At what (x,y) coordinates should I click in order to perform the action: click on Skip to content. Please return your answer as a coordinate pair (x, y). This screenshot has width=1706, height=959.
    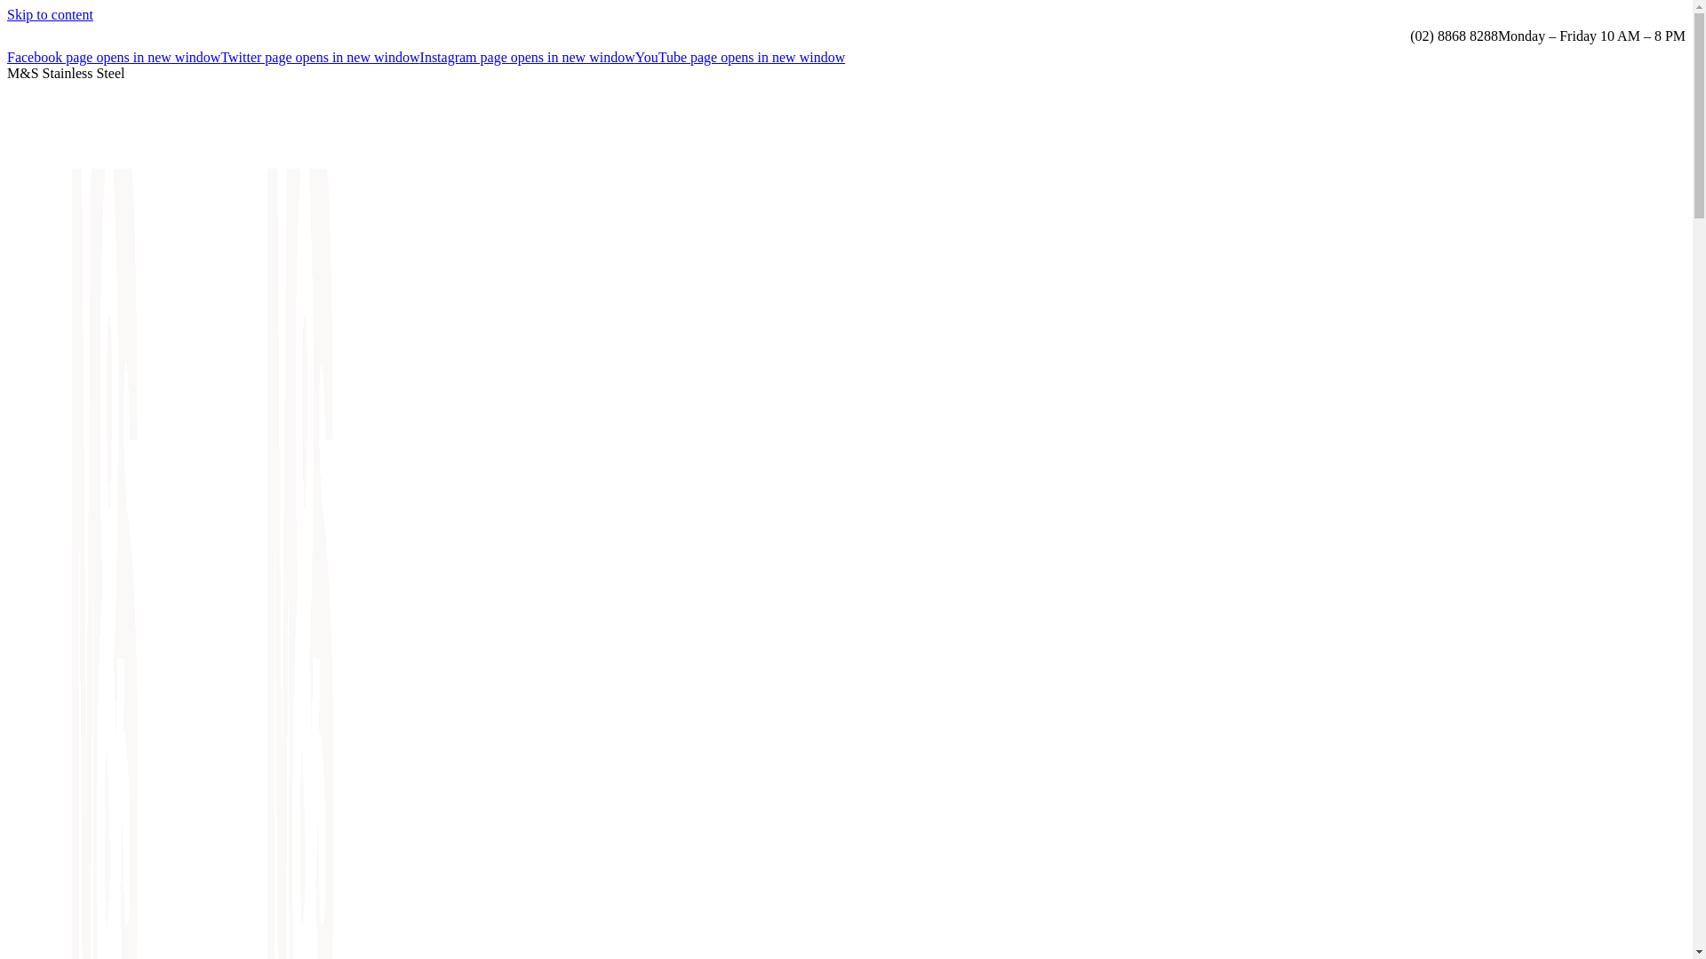
    Looking at the image, I should click on (50, 14).